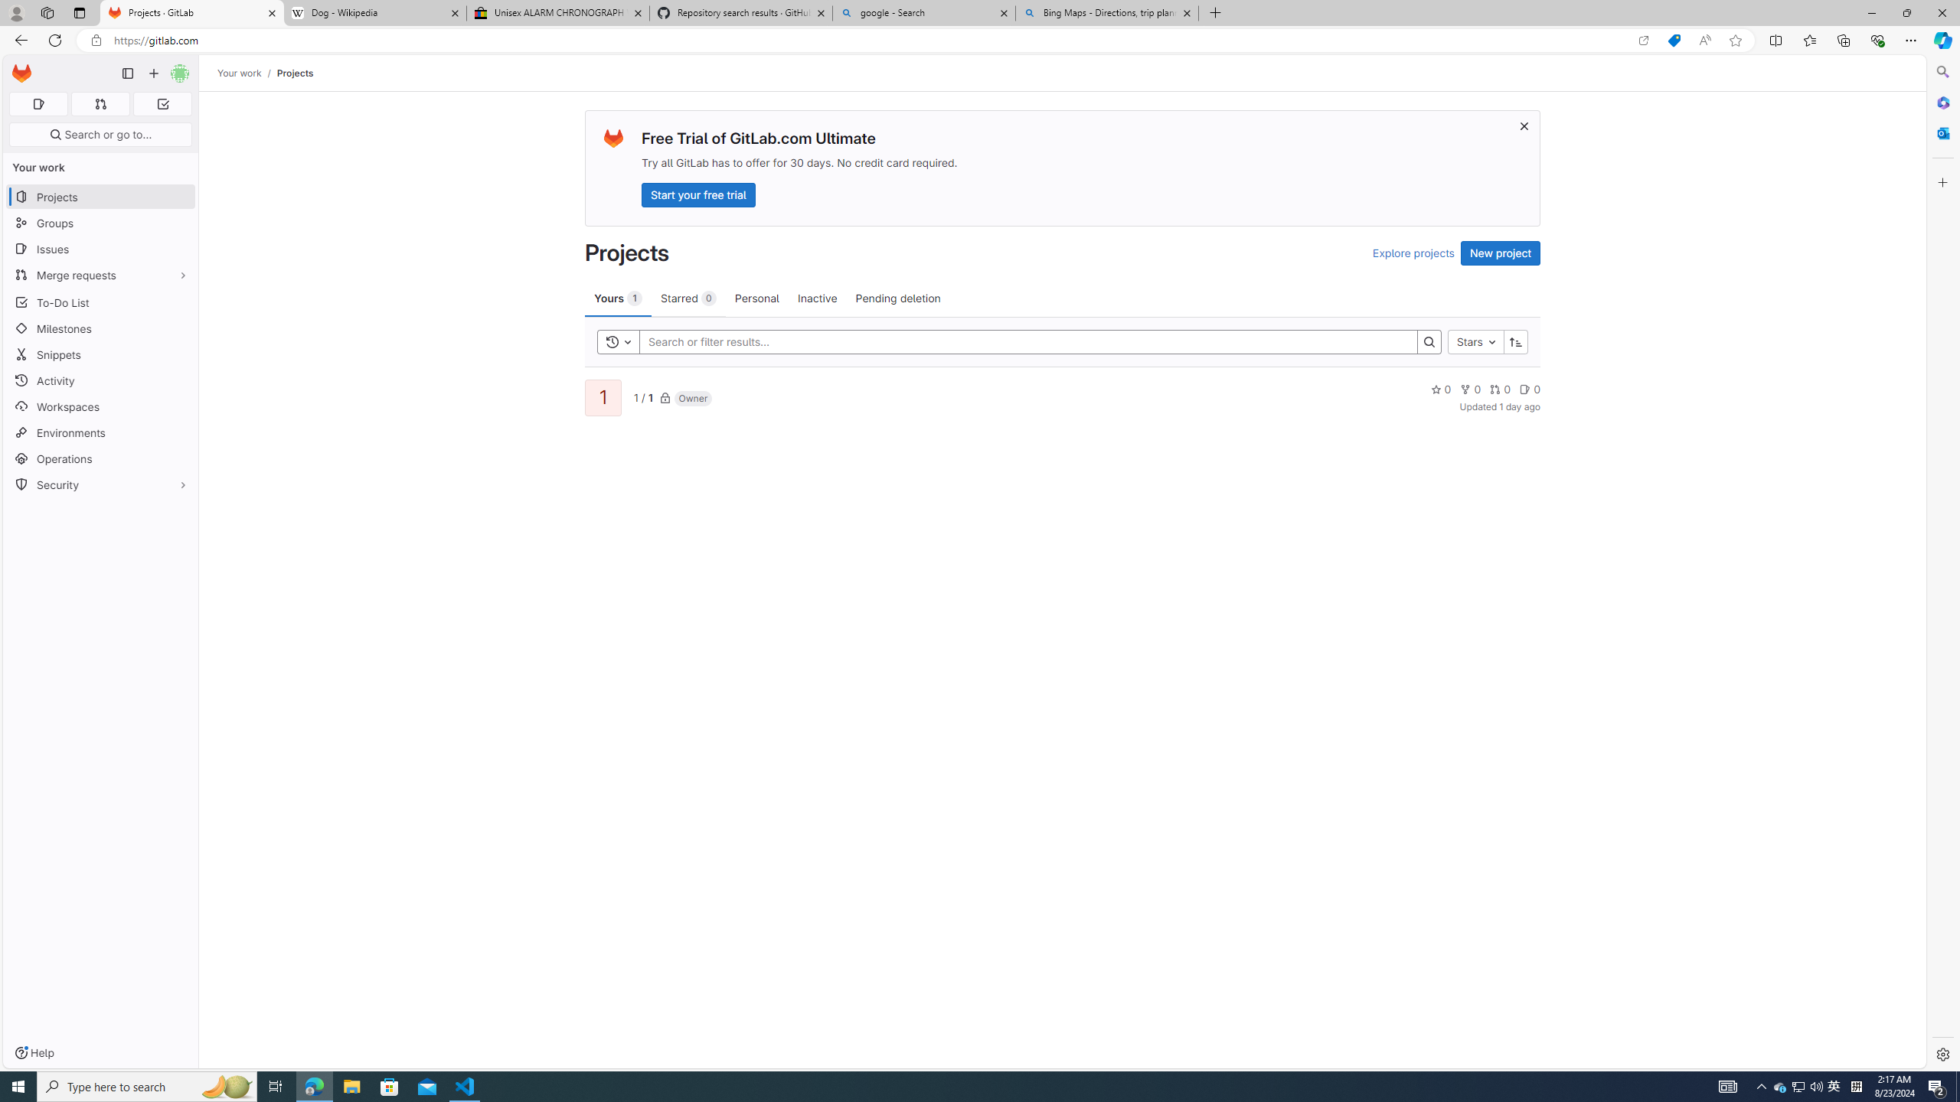  Describe the element at coordinates (101, 329) in the screenshot. I see `Milestones` at that location.